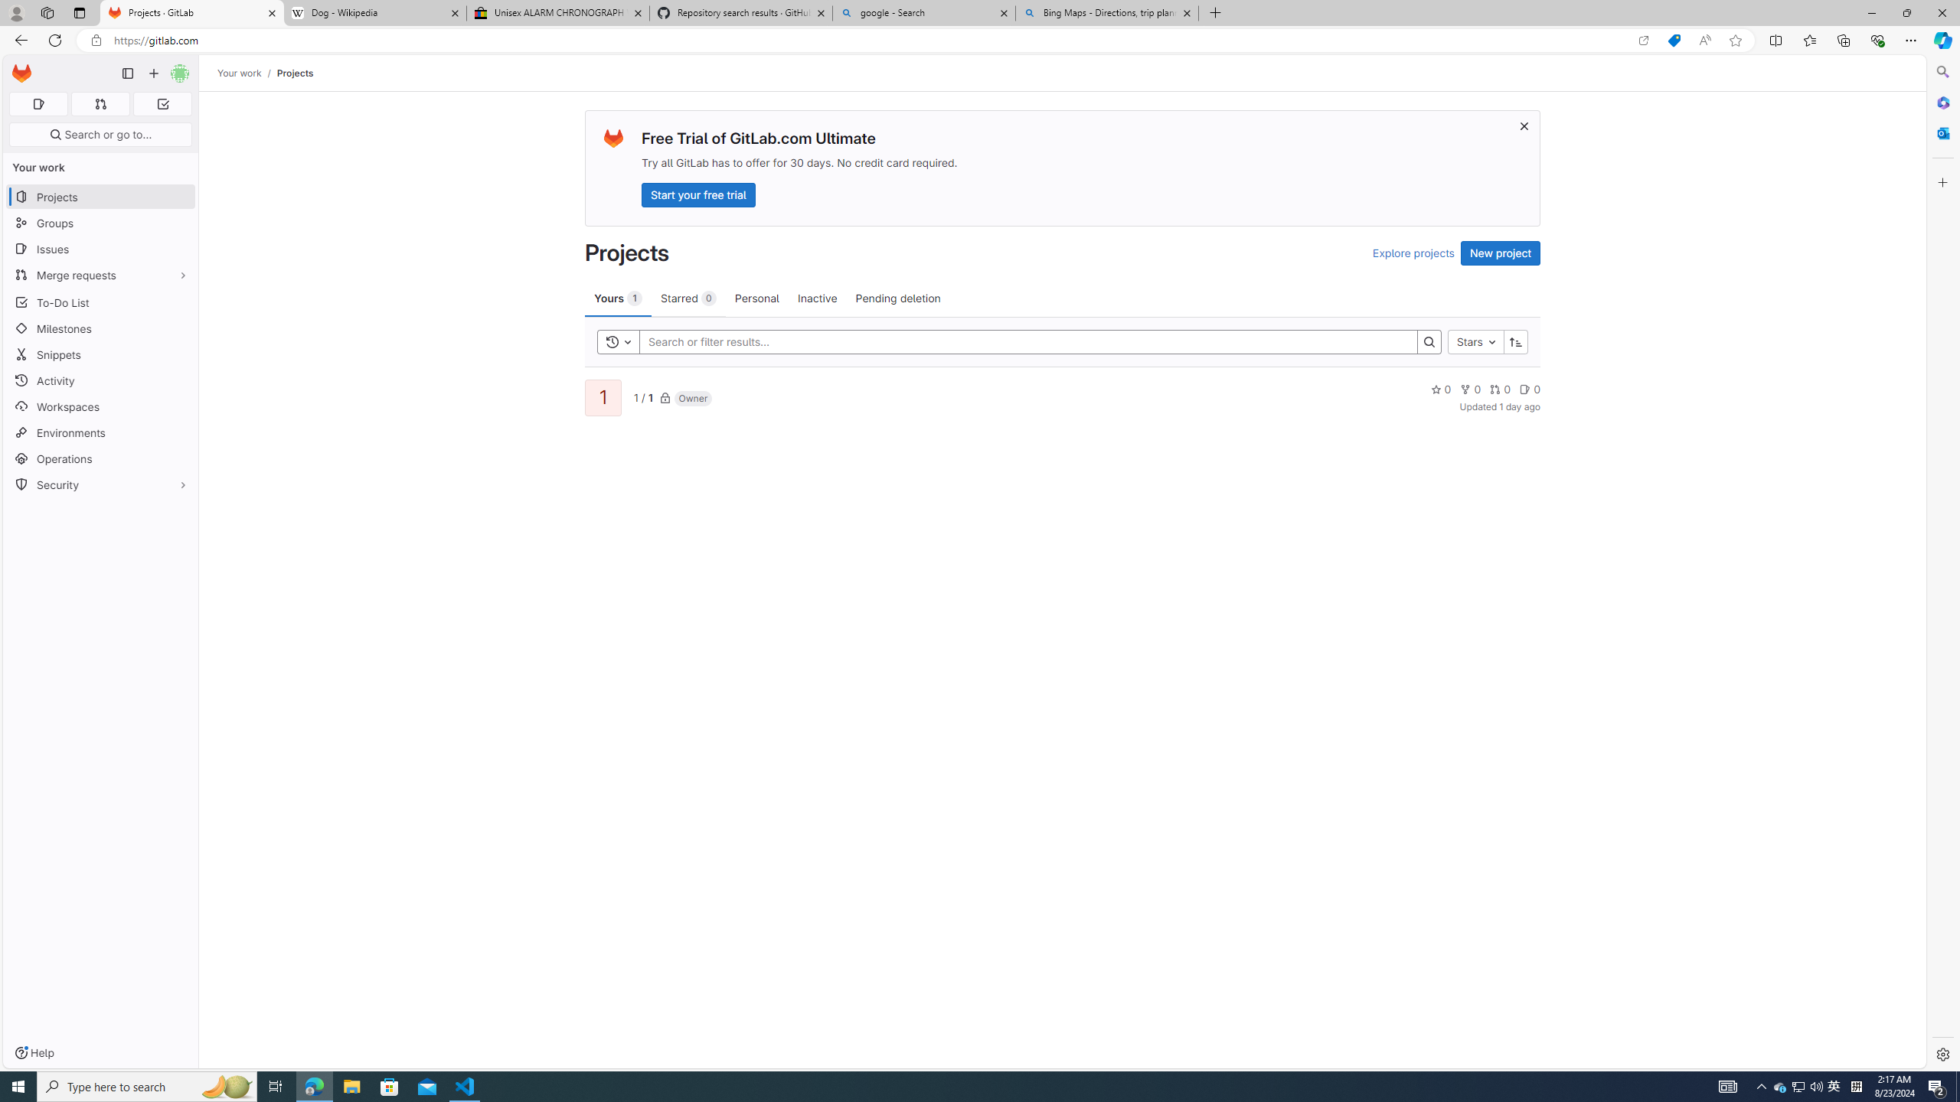  Describe the element at coordinates (101, 329) in the screenshot. I see `Milestones` at that location.